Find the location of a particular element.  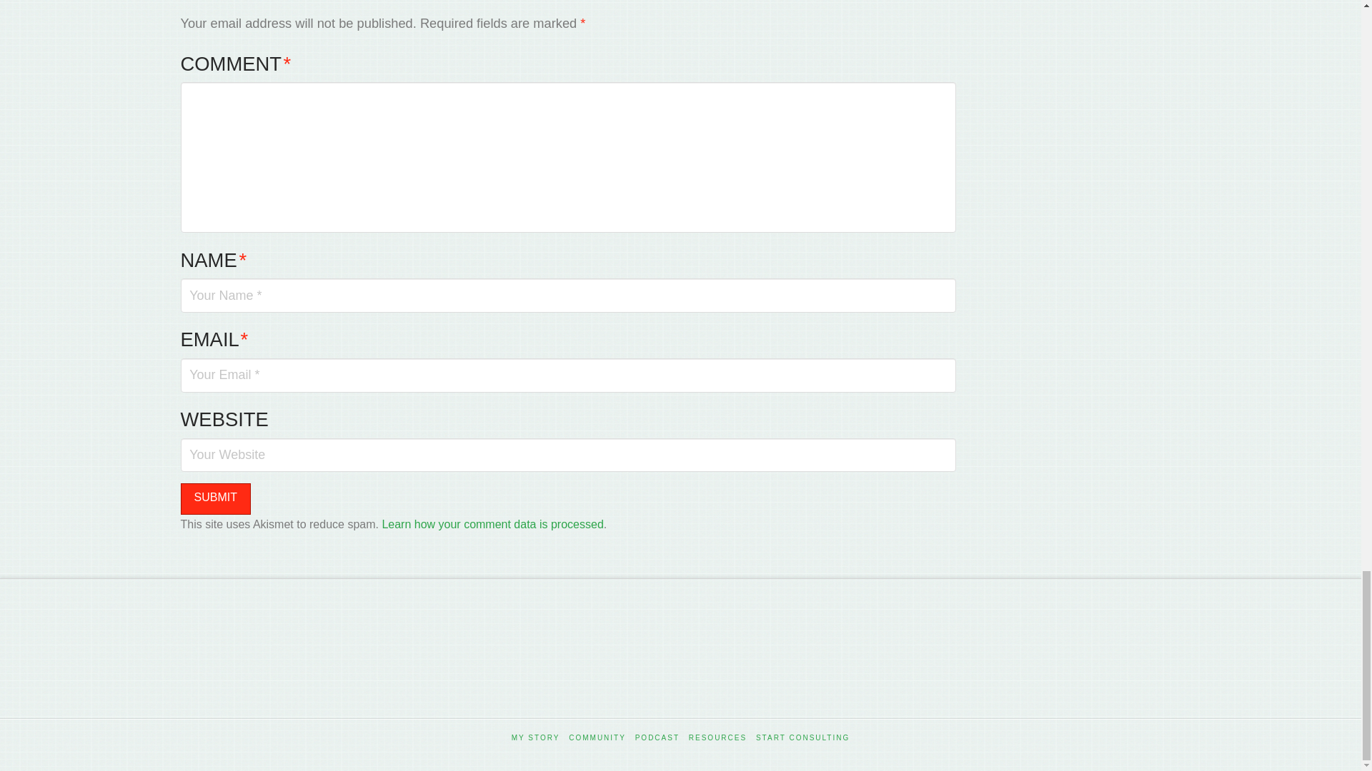

MY STORY is located at coordinates (536, 738).